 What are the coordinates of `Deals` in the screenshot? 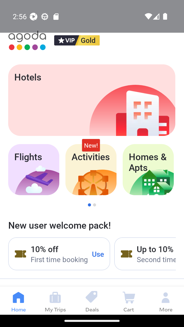 It's located at (92, 300).